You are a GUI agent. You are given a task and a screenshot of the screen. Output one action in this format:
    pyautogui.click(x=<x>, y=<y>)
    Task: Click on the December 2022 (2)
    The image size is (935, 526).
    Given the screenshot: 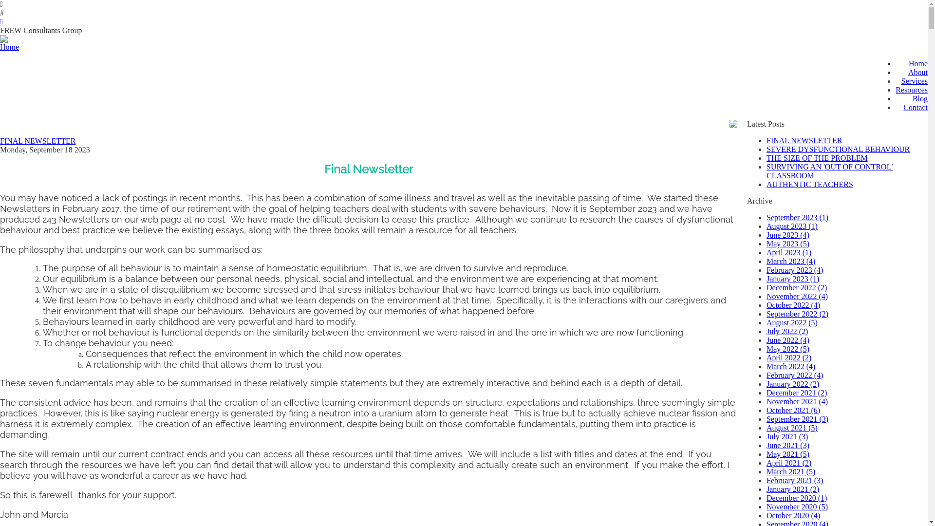 What is the action you would take?
    pyautogui.click(x=797, y=287)
    